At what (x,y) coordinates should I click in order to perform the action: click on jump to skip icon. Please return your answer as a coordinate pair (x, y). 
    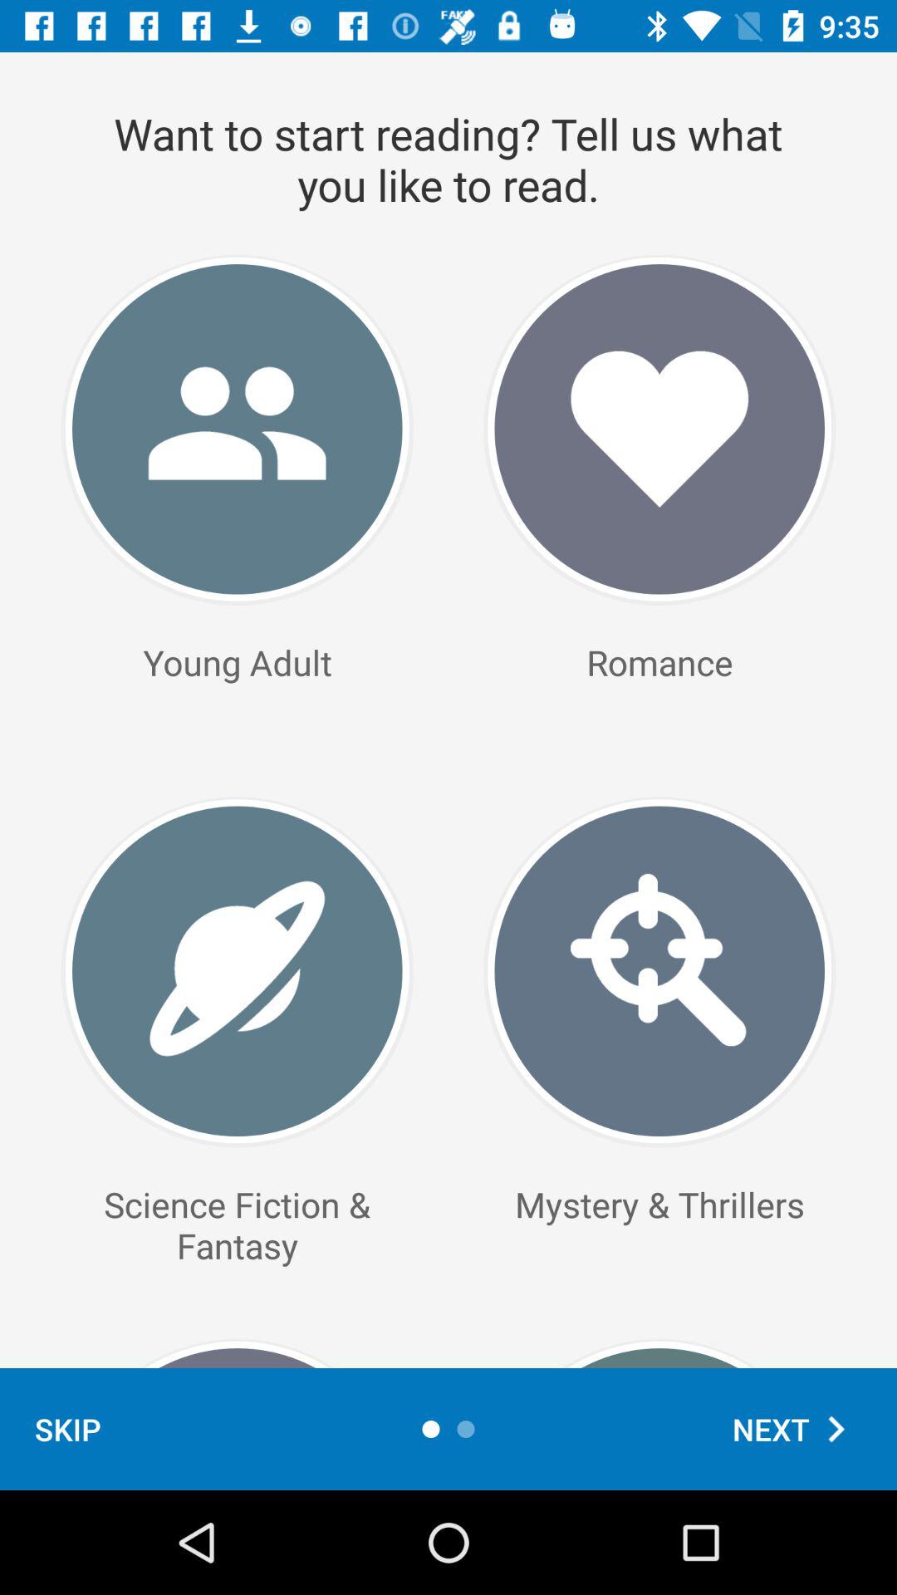
    Looking at the image, I should click on (68, 1429).